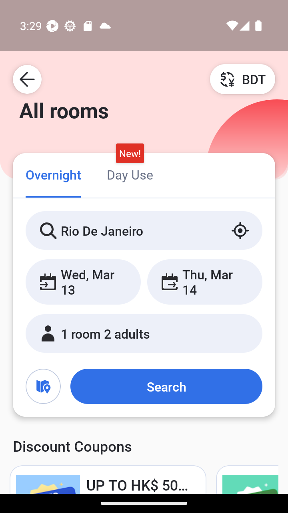 The width and height of the screenshot is (288, 513). I want to click on Thu, Mar 14, so click(204, 282).